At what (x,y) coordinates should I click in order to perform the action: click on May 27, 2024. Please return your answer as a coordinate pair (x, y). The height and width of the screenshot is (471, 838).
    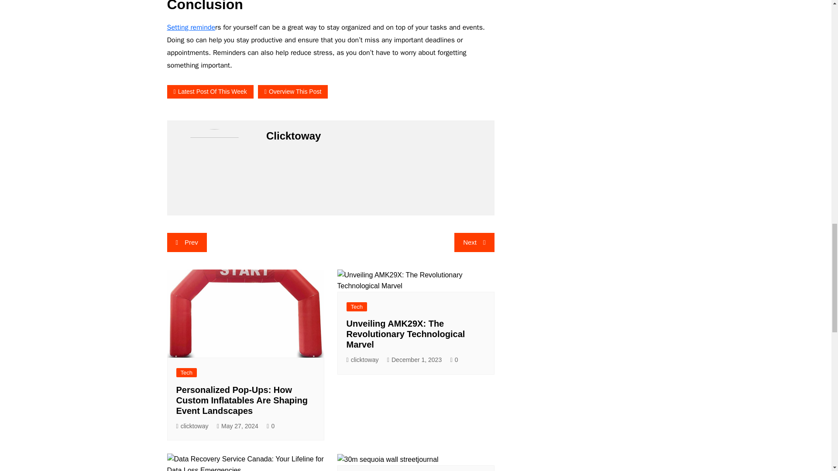
    Looking at the image, I should click on (237, 426).